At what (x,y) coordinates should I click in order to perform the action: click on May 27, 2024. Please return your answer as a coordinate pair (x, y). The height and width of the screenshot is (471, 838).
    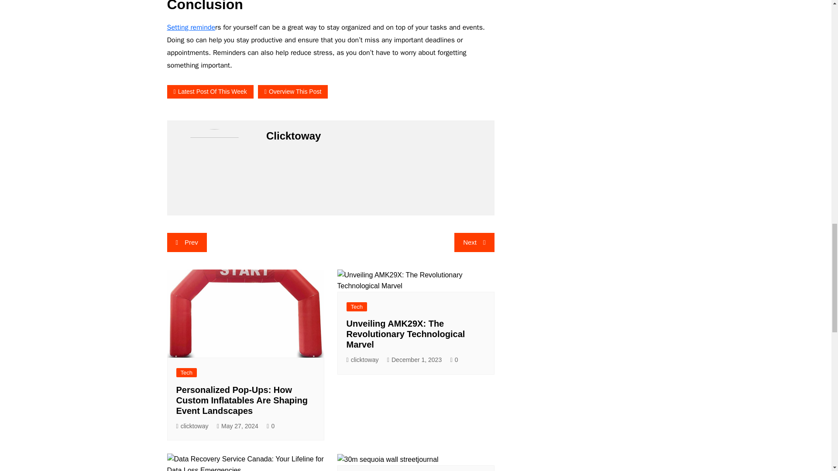
    Looking at the image, I should click on (237, 426).